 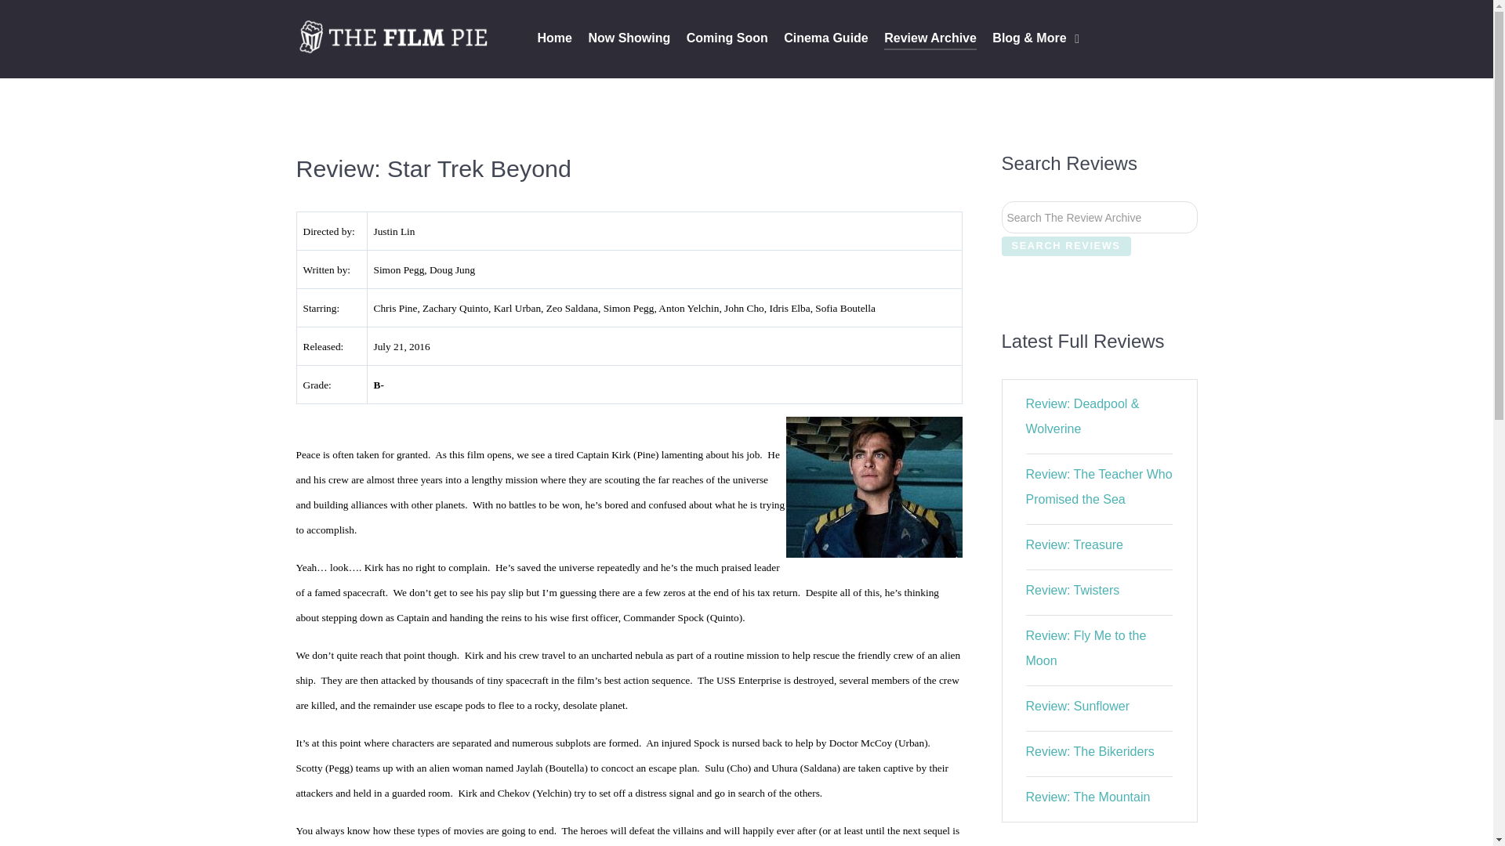 What do you see at coordinates (554, 39) in the screenshot?
I see `Home` at bounding box center [554, 39].